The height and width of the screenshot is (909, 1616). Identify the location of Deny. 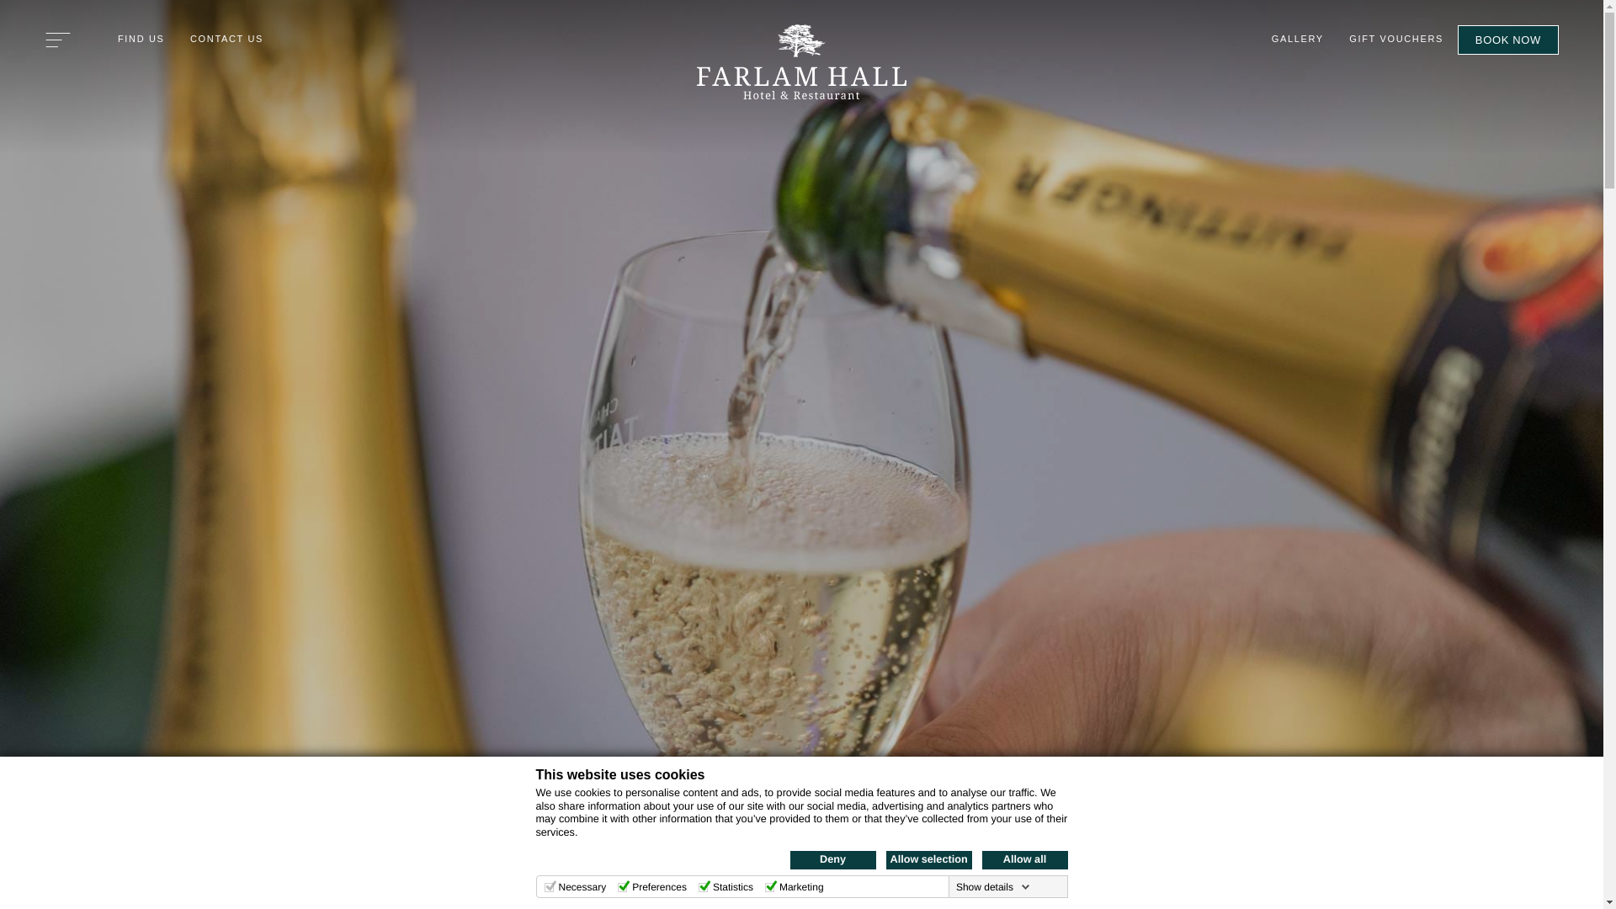
(832, 859).